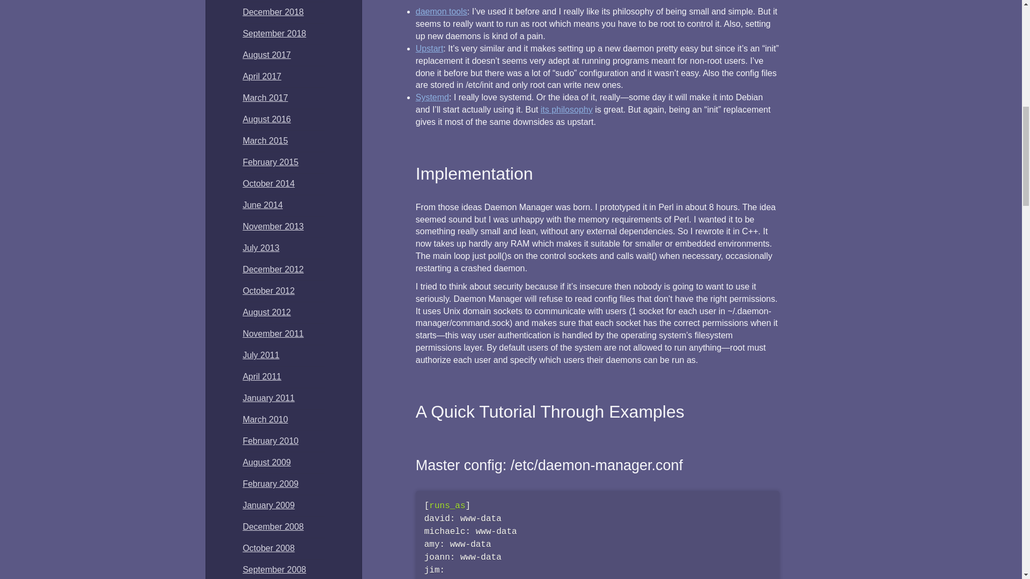  What do you see at coordinates (265, 98) in the screenshot?
I see `March 2017` at bounding box center [265, 98].